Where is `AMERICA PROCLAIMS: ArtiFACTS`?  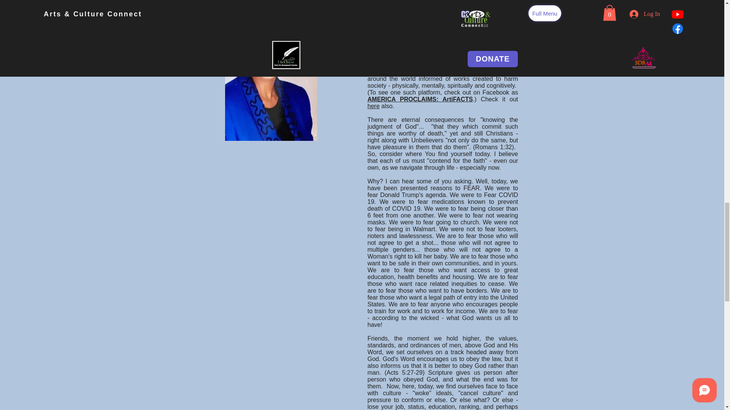
AMERICA PROCLAIMS: ArtiFACTS is located at coordinates (420, 99).